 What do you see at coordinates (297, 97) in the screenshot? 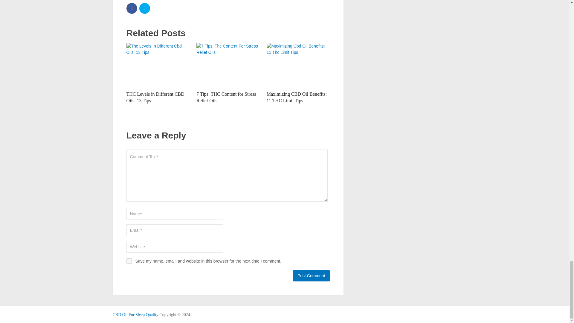
I see `Maximizing CBD Oil Benefits: 11 THC Limit Tips` at bounding box center [297, 97].